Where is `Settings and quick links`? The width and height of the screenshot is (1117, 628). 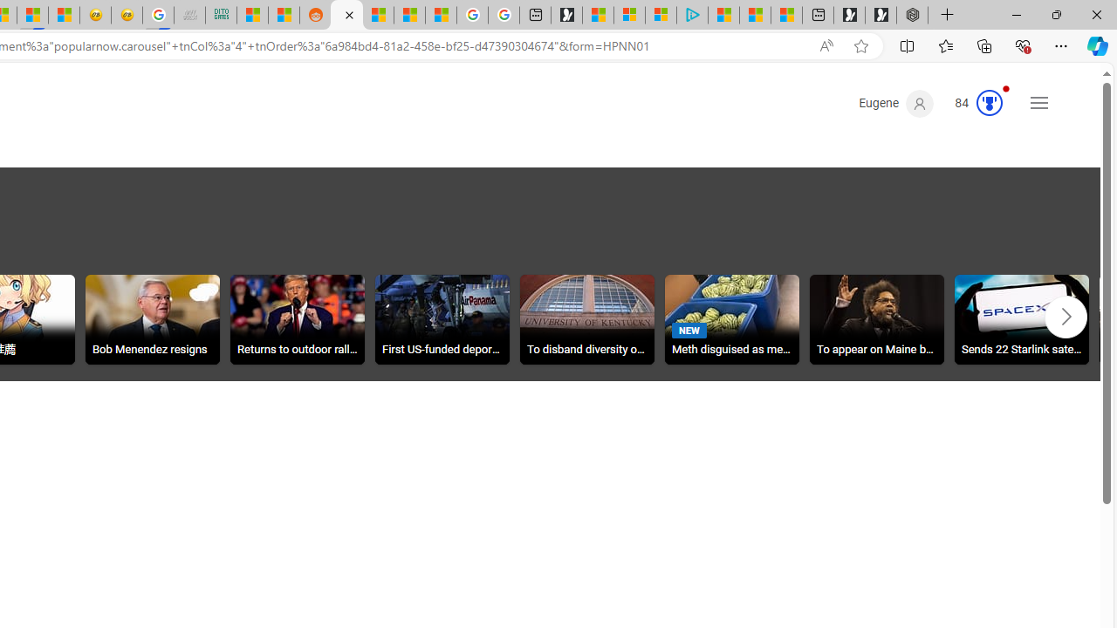 Settings and quick links is located at coordinates (1038, 103).